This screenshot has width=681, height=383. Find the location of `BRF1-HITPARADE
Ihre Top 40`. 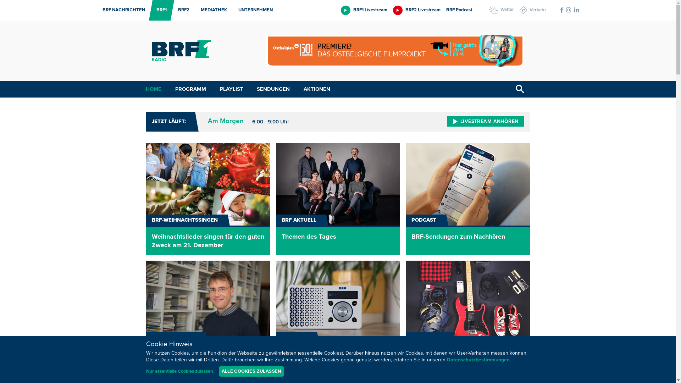

BRF1-HITPARADE
Ihre Top 40 is located at coordinates (208, 317).